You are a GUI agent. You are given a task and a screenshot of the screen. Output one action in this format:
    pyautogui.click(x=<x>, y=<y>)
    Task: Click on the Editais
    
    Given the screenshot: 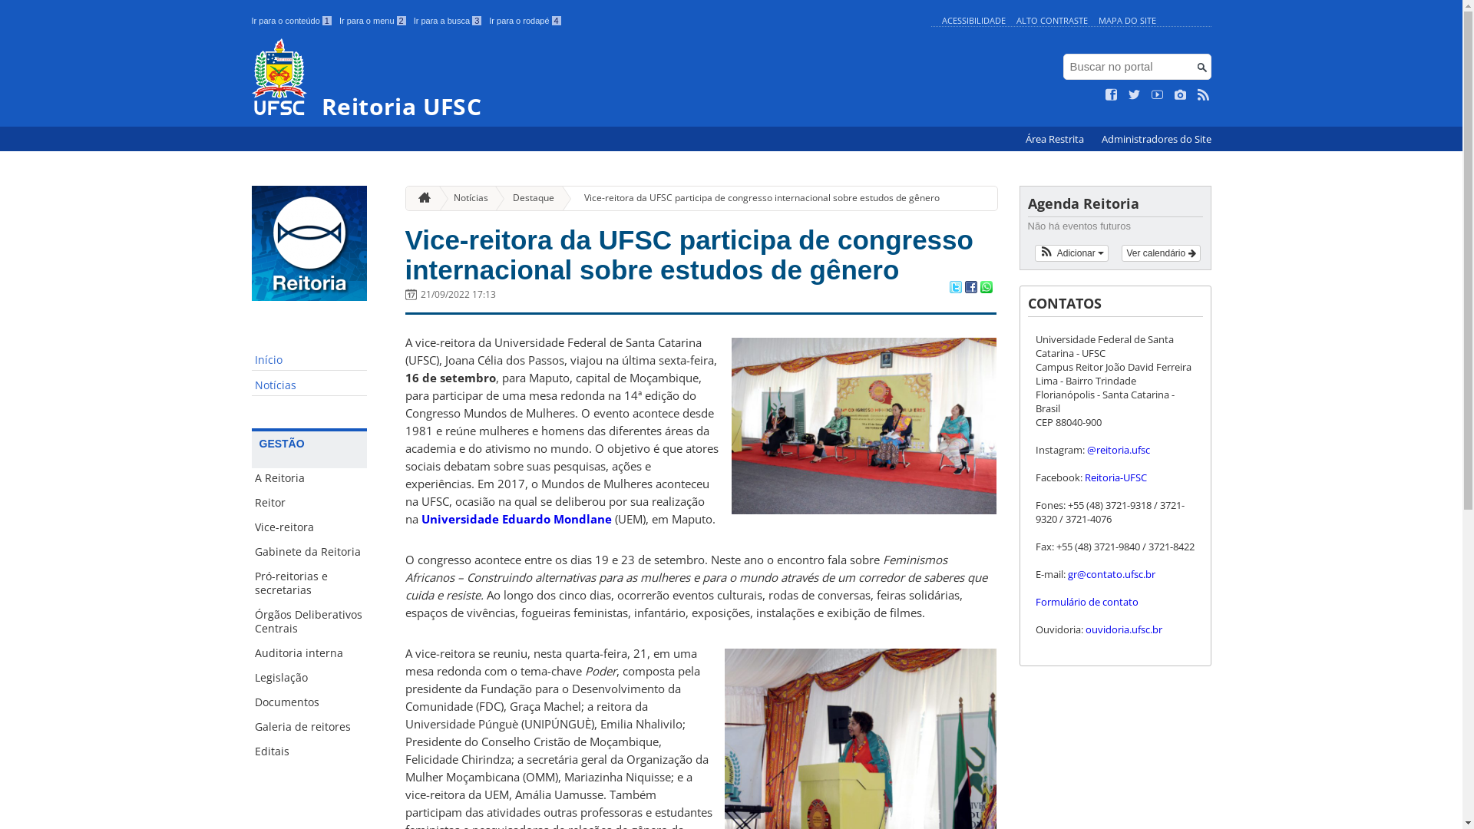 What is the action you would take?
    pyautogui.click(x=309, y=751)
    